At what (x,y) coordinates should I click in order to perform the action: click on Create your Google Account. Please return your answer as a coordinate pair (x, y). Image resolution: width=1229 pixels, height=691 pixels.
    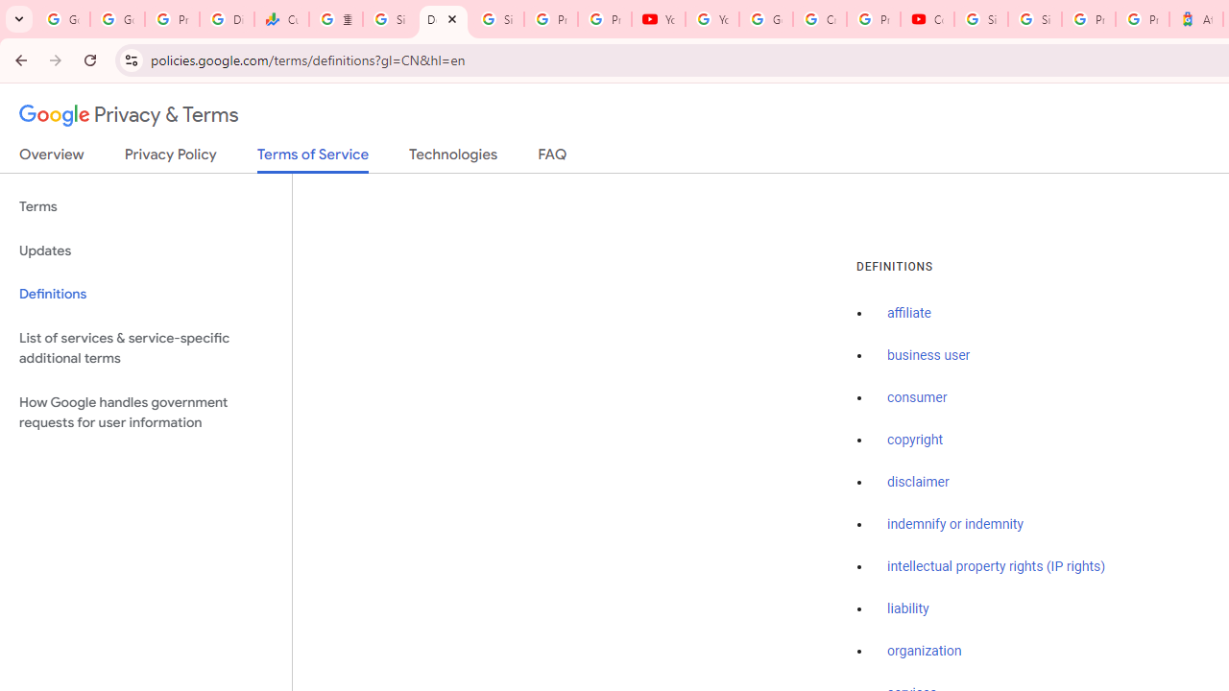
    Looking at the image, I should click on (819, 19).